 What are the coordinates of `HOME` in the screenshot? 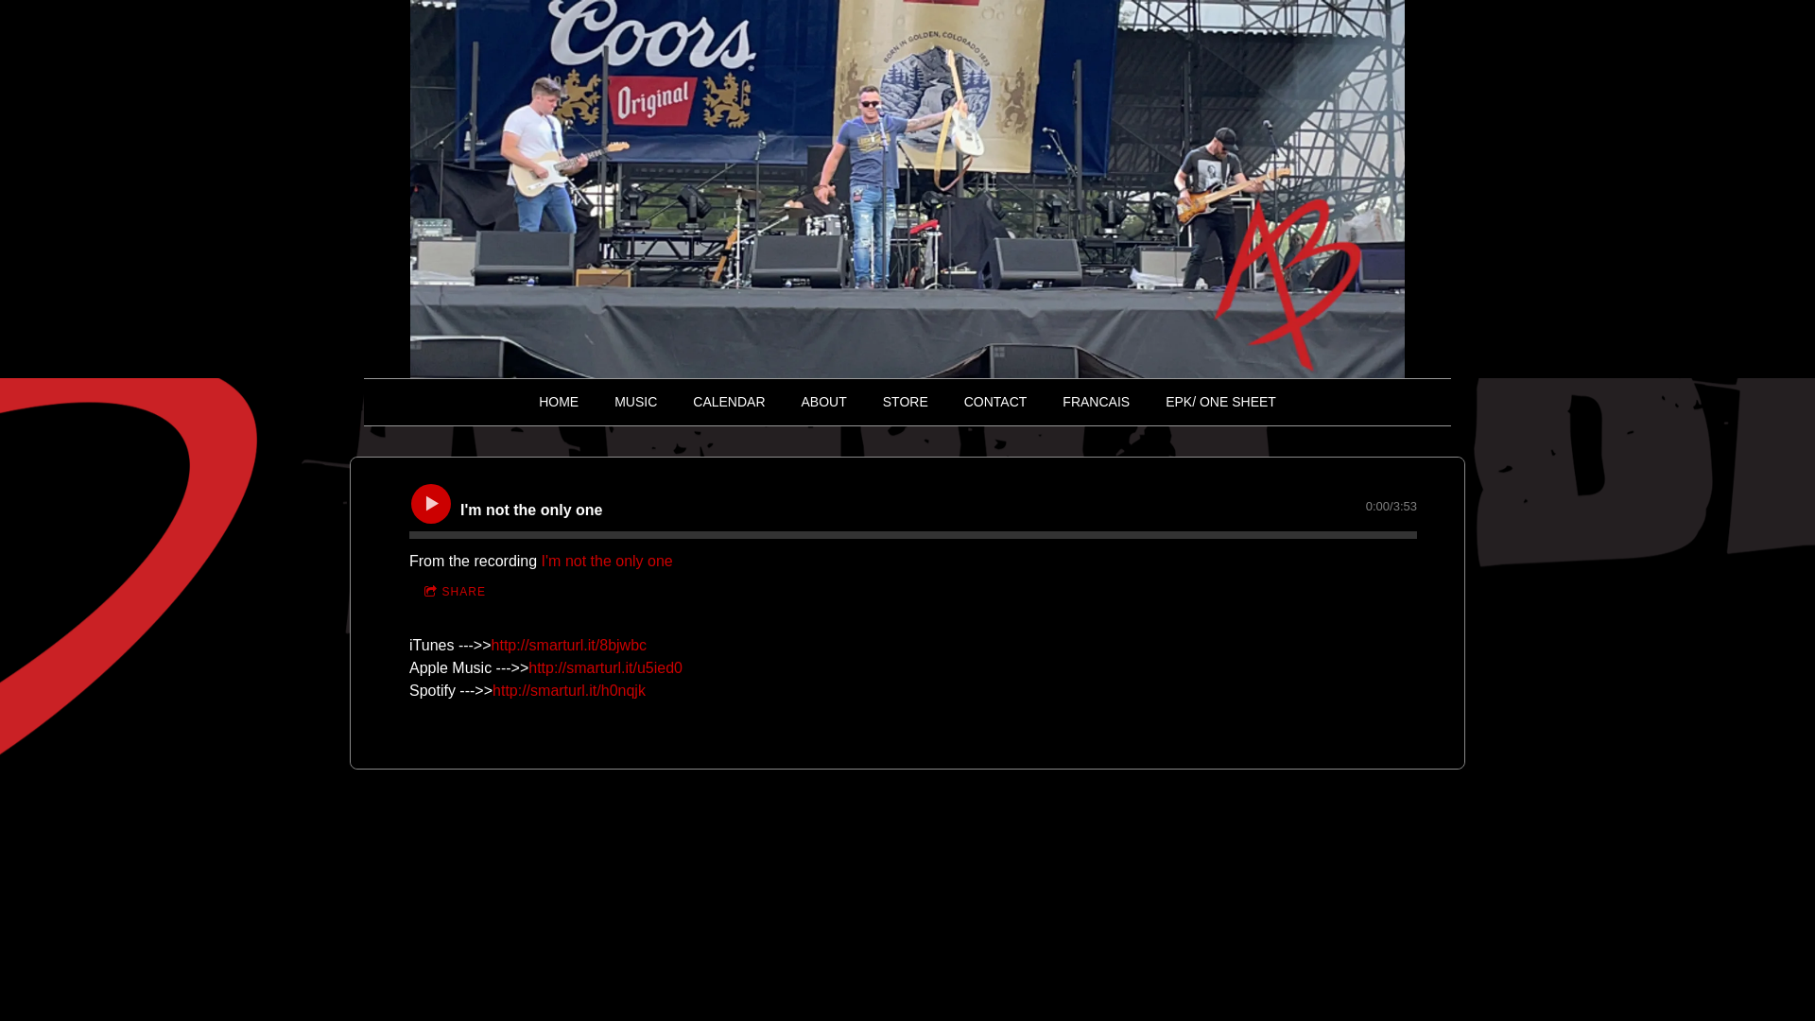 It's located at (559, 403).